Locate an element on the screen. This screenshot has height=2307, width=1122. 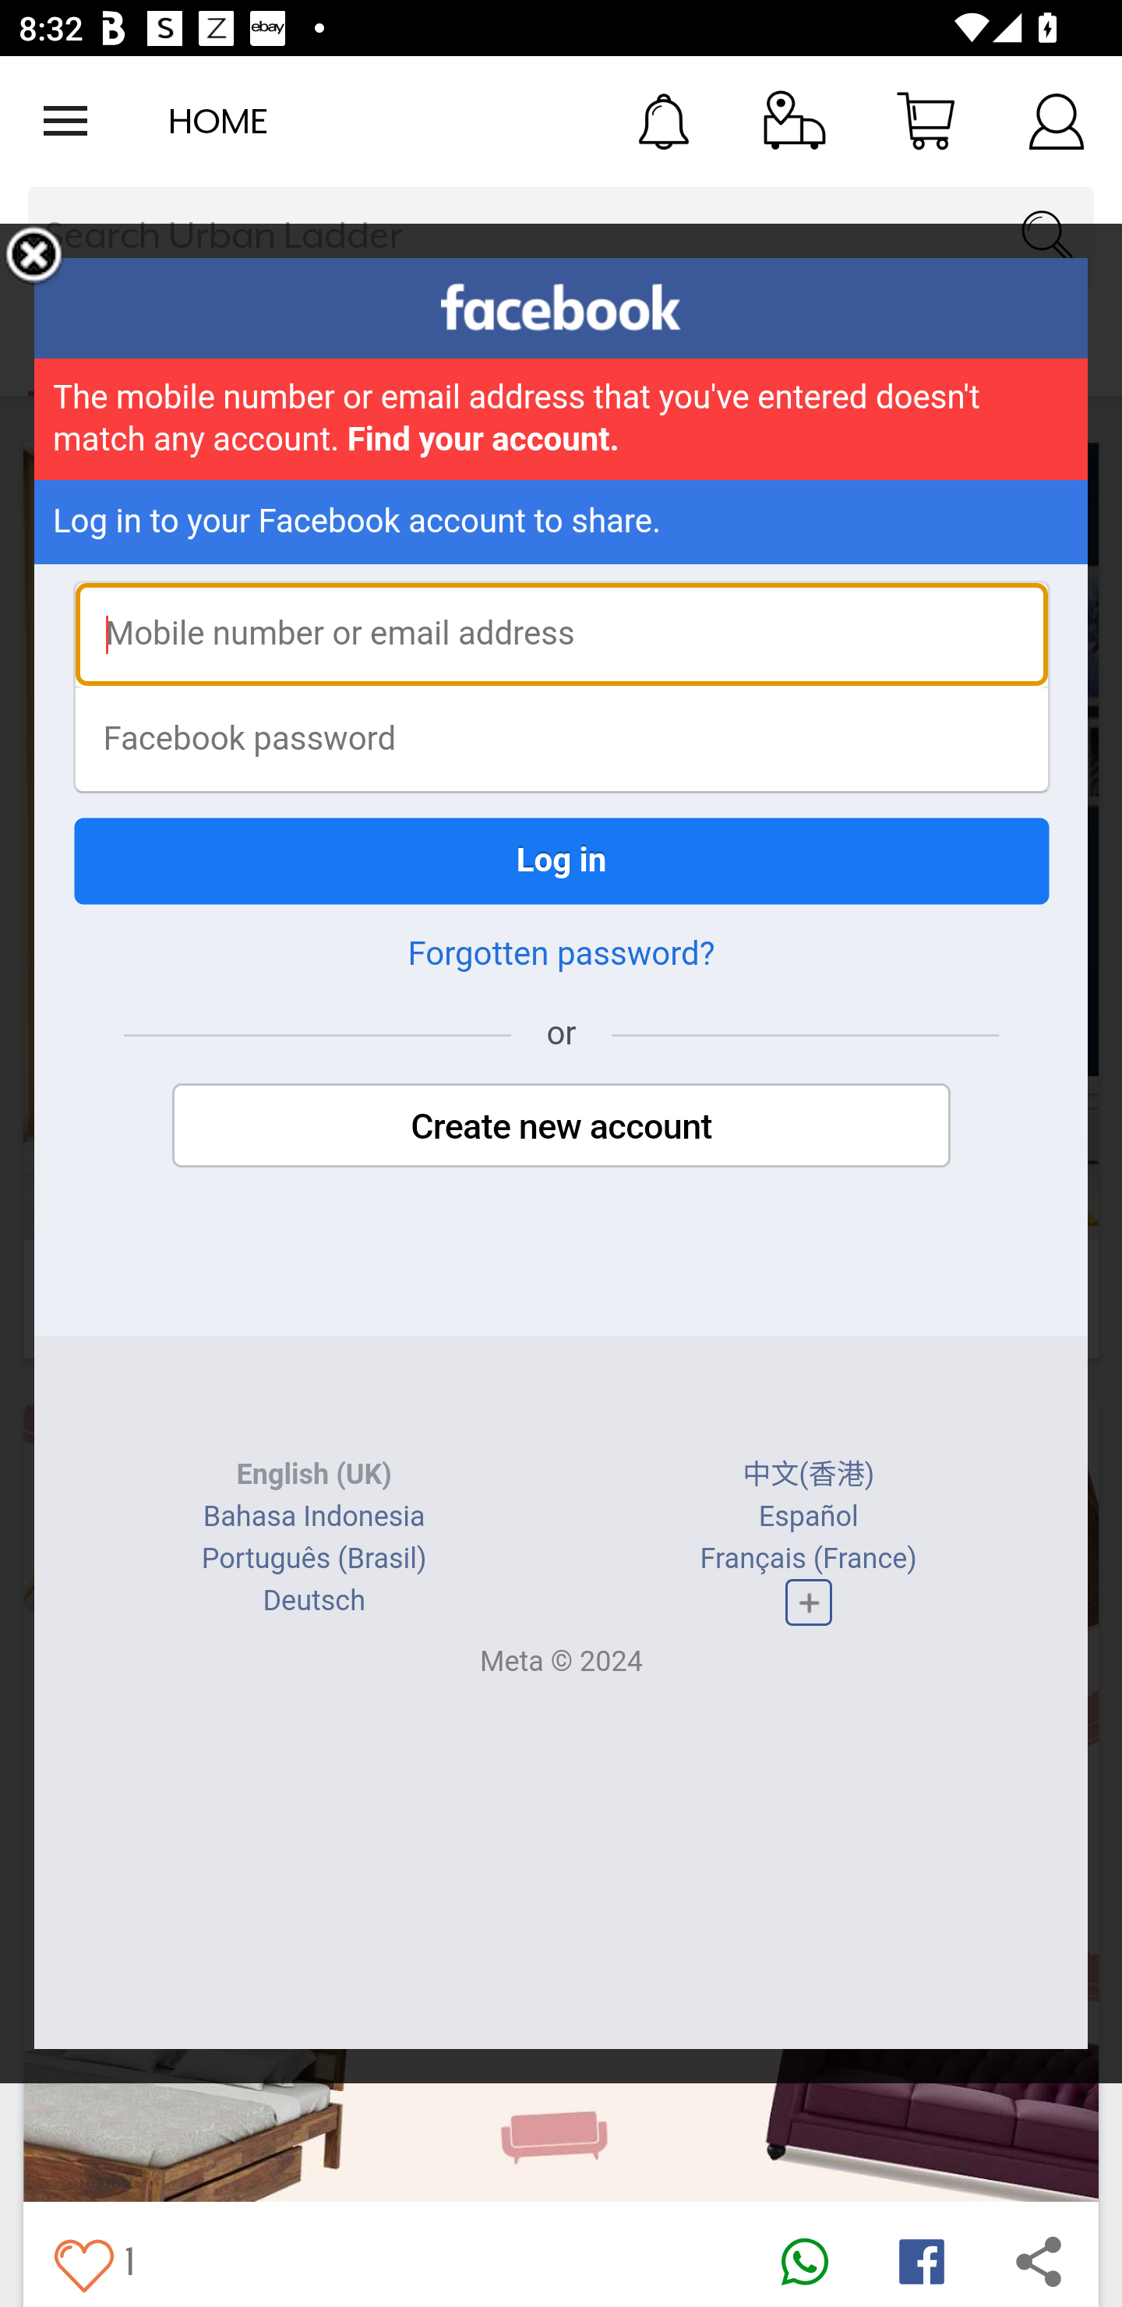
Bahasa Indonesia is located at coordinates (315, 1517).